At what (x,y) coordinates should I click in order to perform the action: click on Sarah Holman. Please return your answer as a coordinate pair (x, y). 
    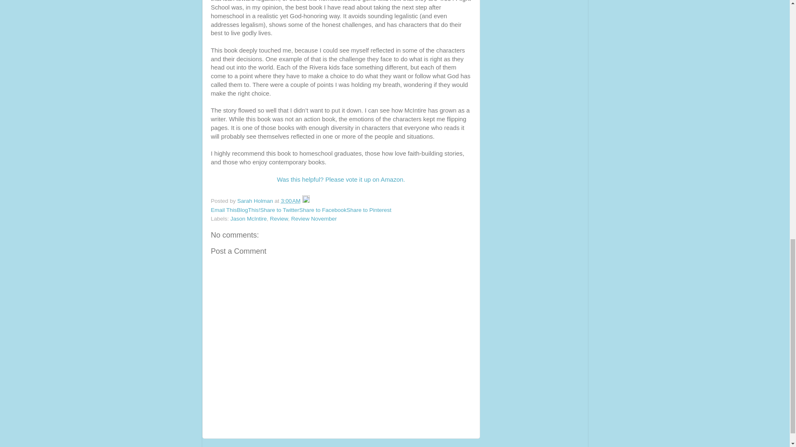
    Looking at the image, I should click on (256, 201).